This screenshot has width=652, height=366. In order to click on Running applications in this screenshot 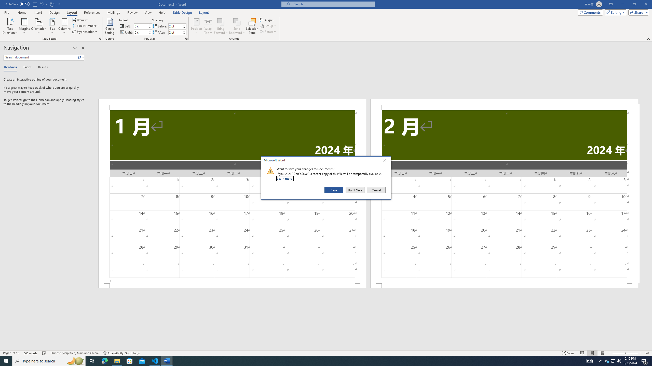, I will do `click(321, 361)`.